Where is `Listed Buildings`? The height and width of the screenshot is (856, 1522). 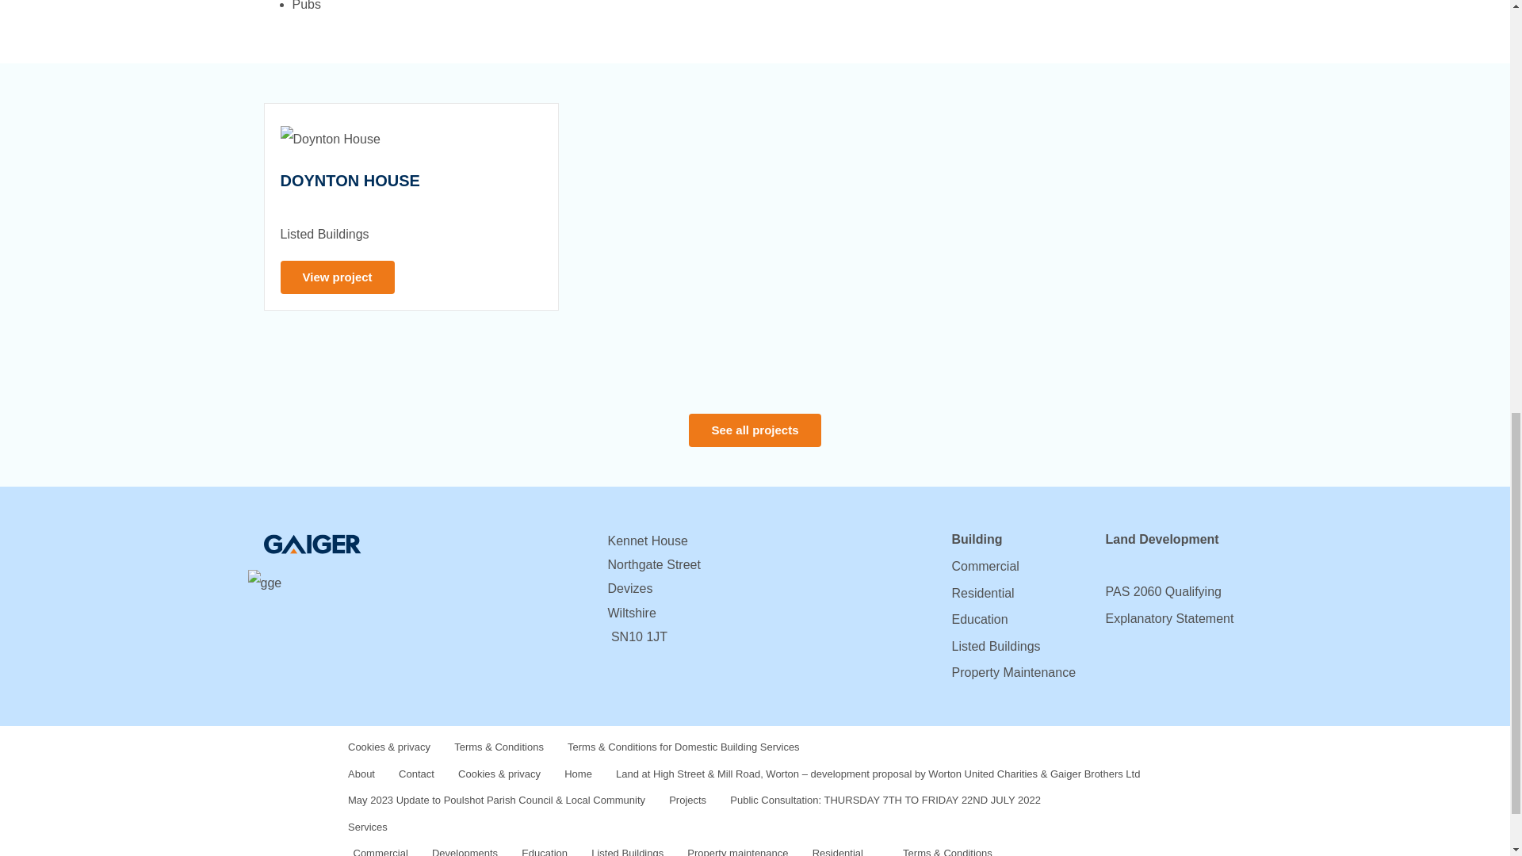 Listed Buildings is located at coordinates (996, 646).